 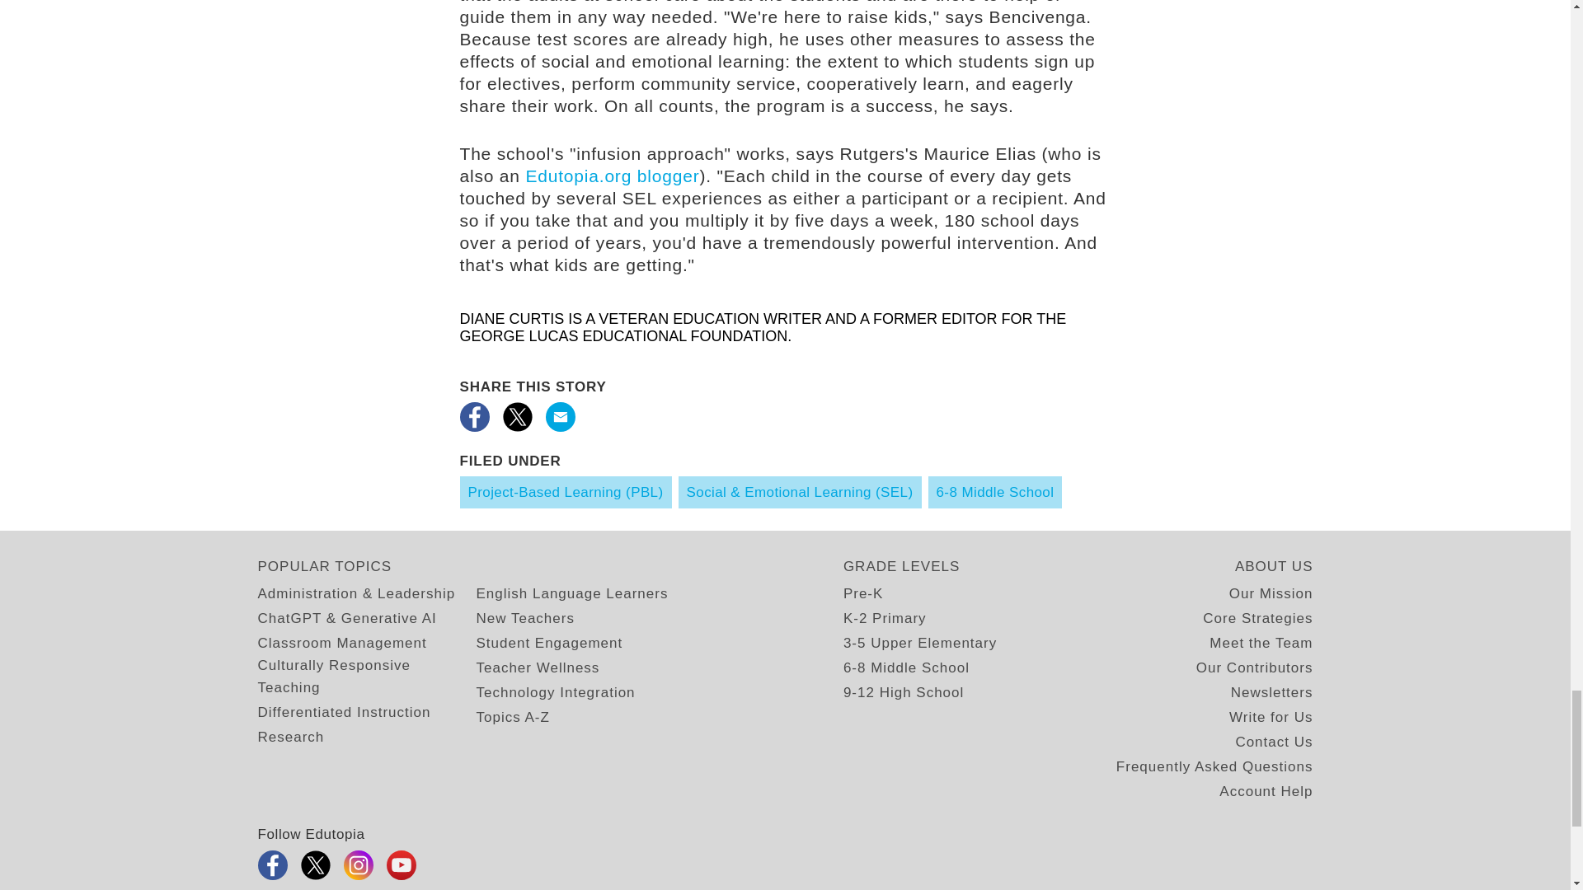 What do you see at coordinates (549, 643) in the screenshot?
I see `Student Engagement` at bounding box center [549, 643].